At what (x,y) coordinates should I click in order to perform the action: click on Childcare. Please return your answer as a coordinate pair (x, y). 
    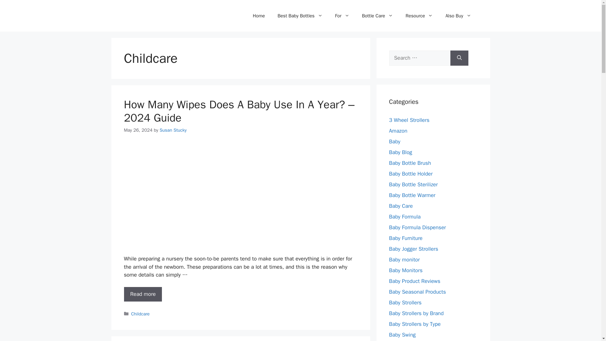
    Looking at the image, I should click on (140, 313).